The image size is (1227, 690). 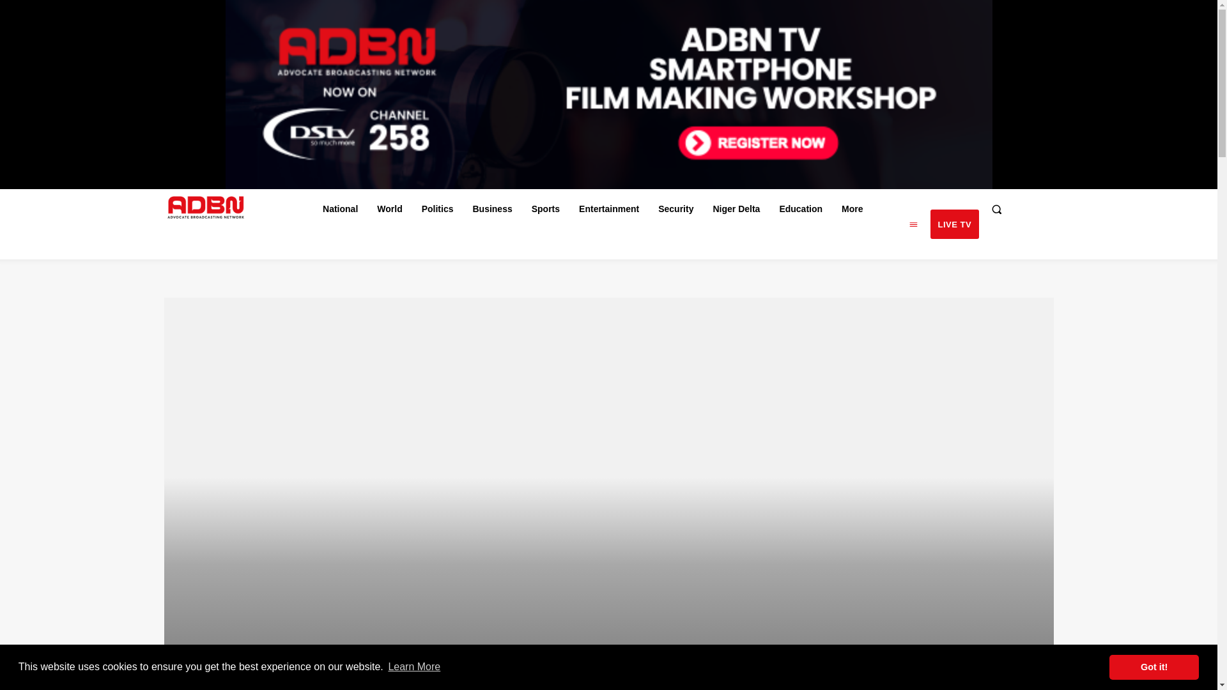 I want to click on Learn More, so click(x=414, y=667).